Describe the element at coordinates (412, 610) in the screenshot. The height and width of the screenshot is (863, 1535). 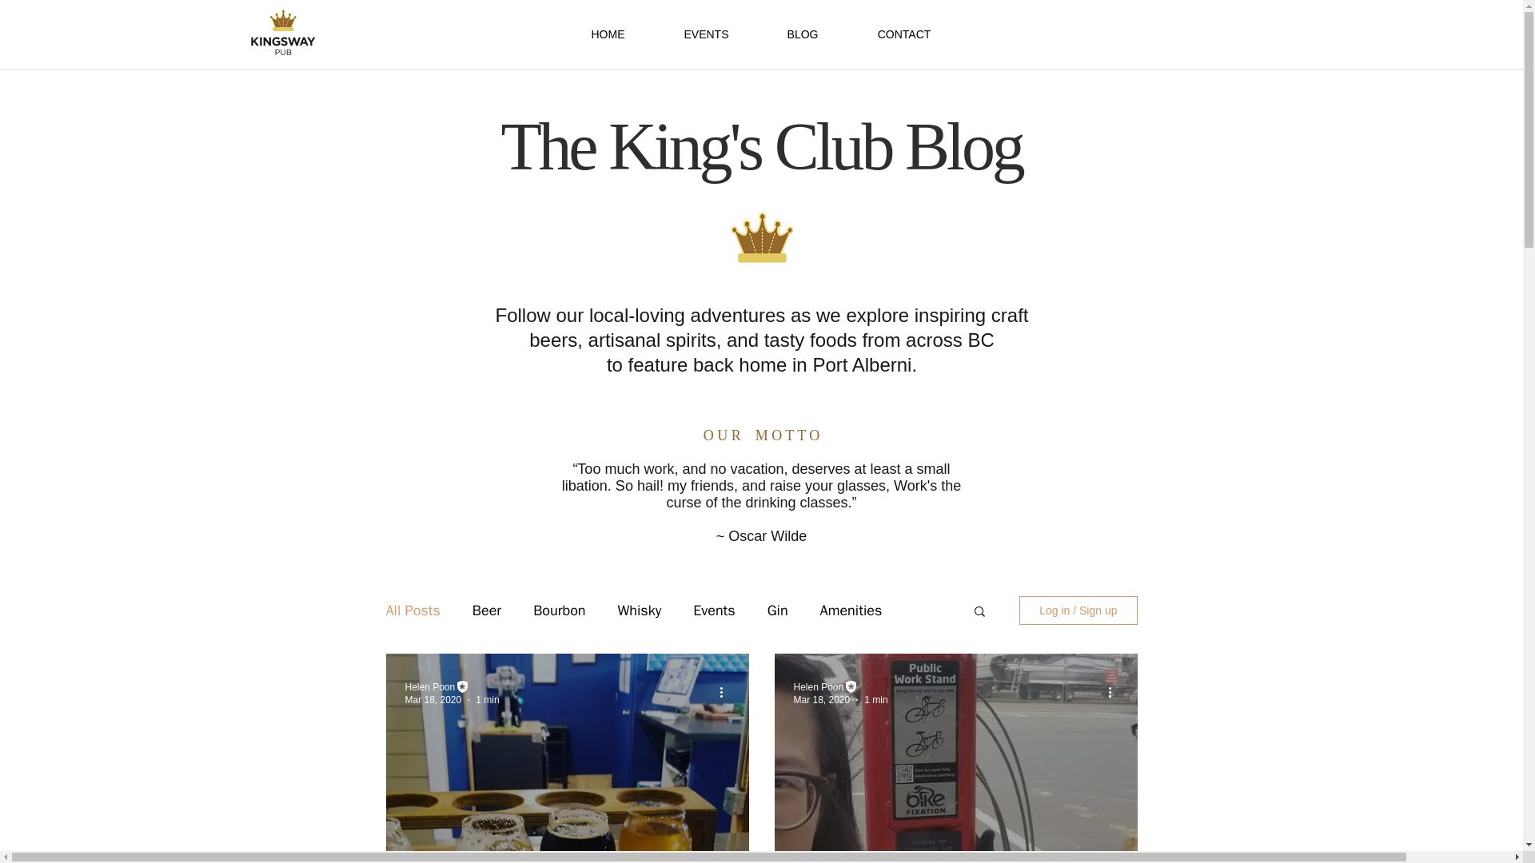
I see `All Posts` at that location.